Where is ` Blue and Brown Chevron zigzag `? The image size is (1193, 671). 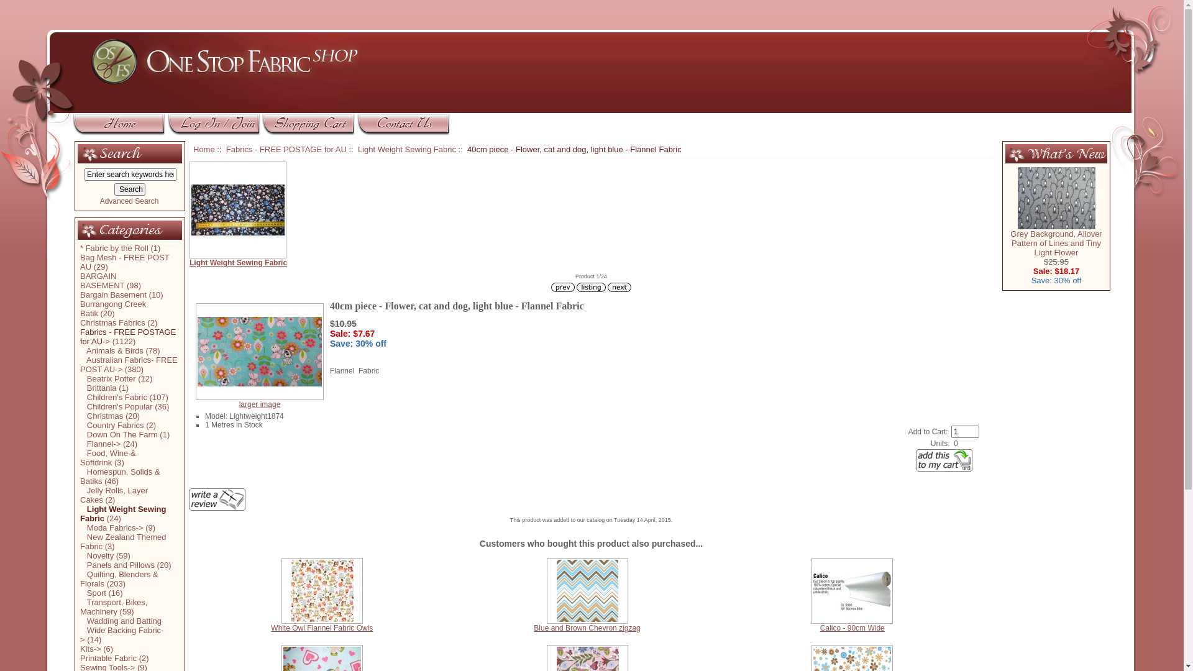
 Blue and Brown Chevron zigzag  is located at coordinates (588, 591).